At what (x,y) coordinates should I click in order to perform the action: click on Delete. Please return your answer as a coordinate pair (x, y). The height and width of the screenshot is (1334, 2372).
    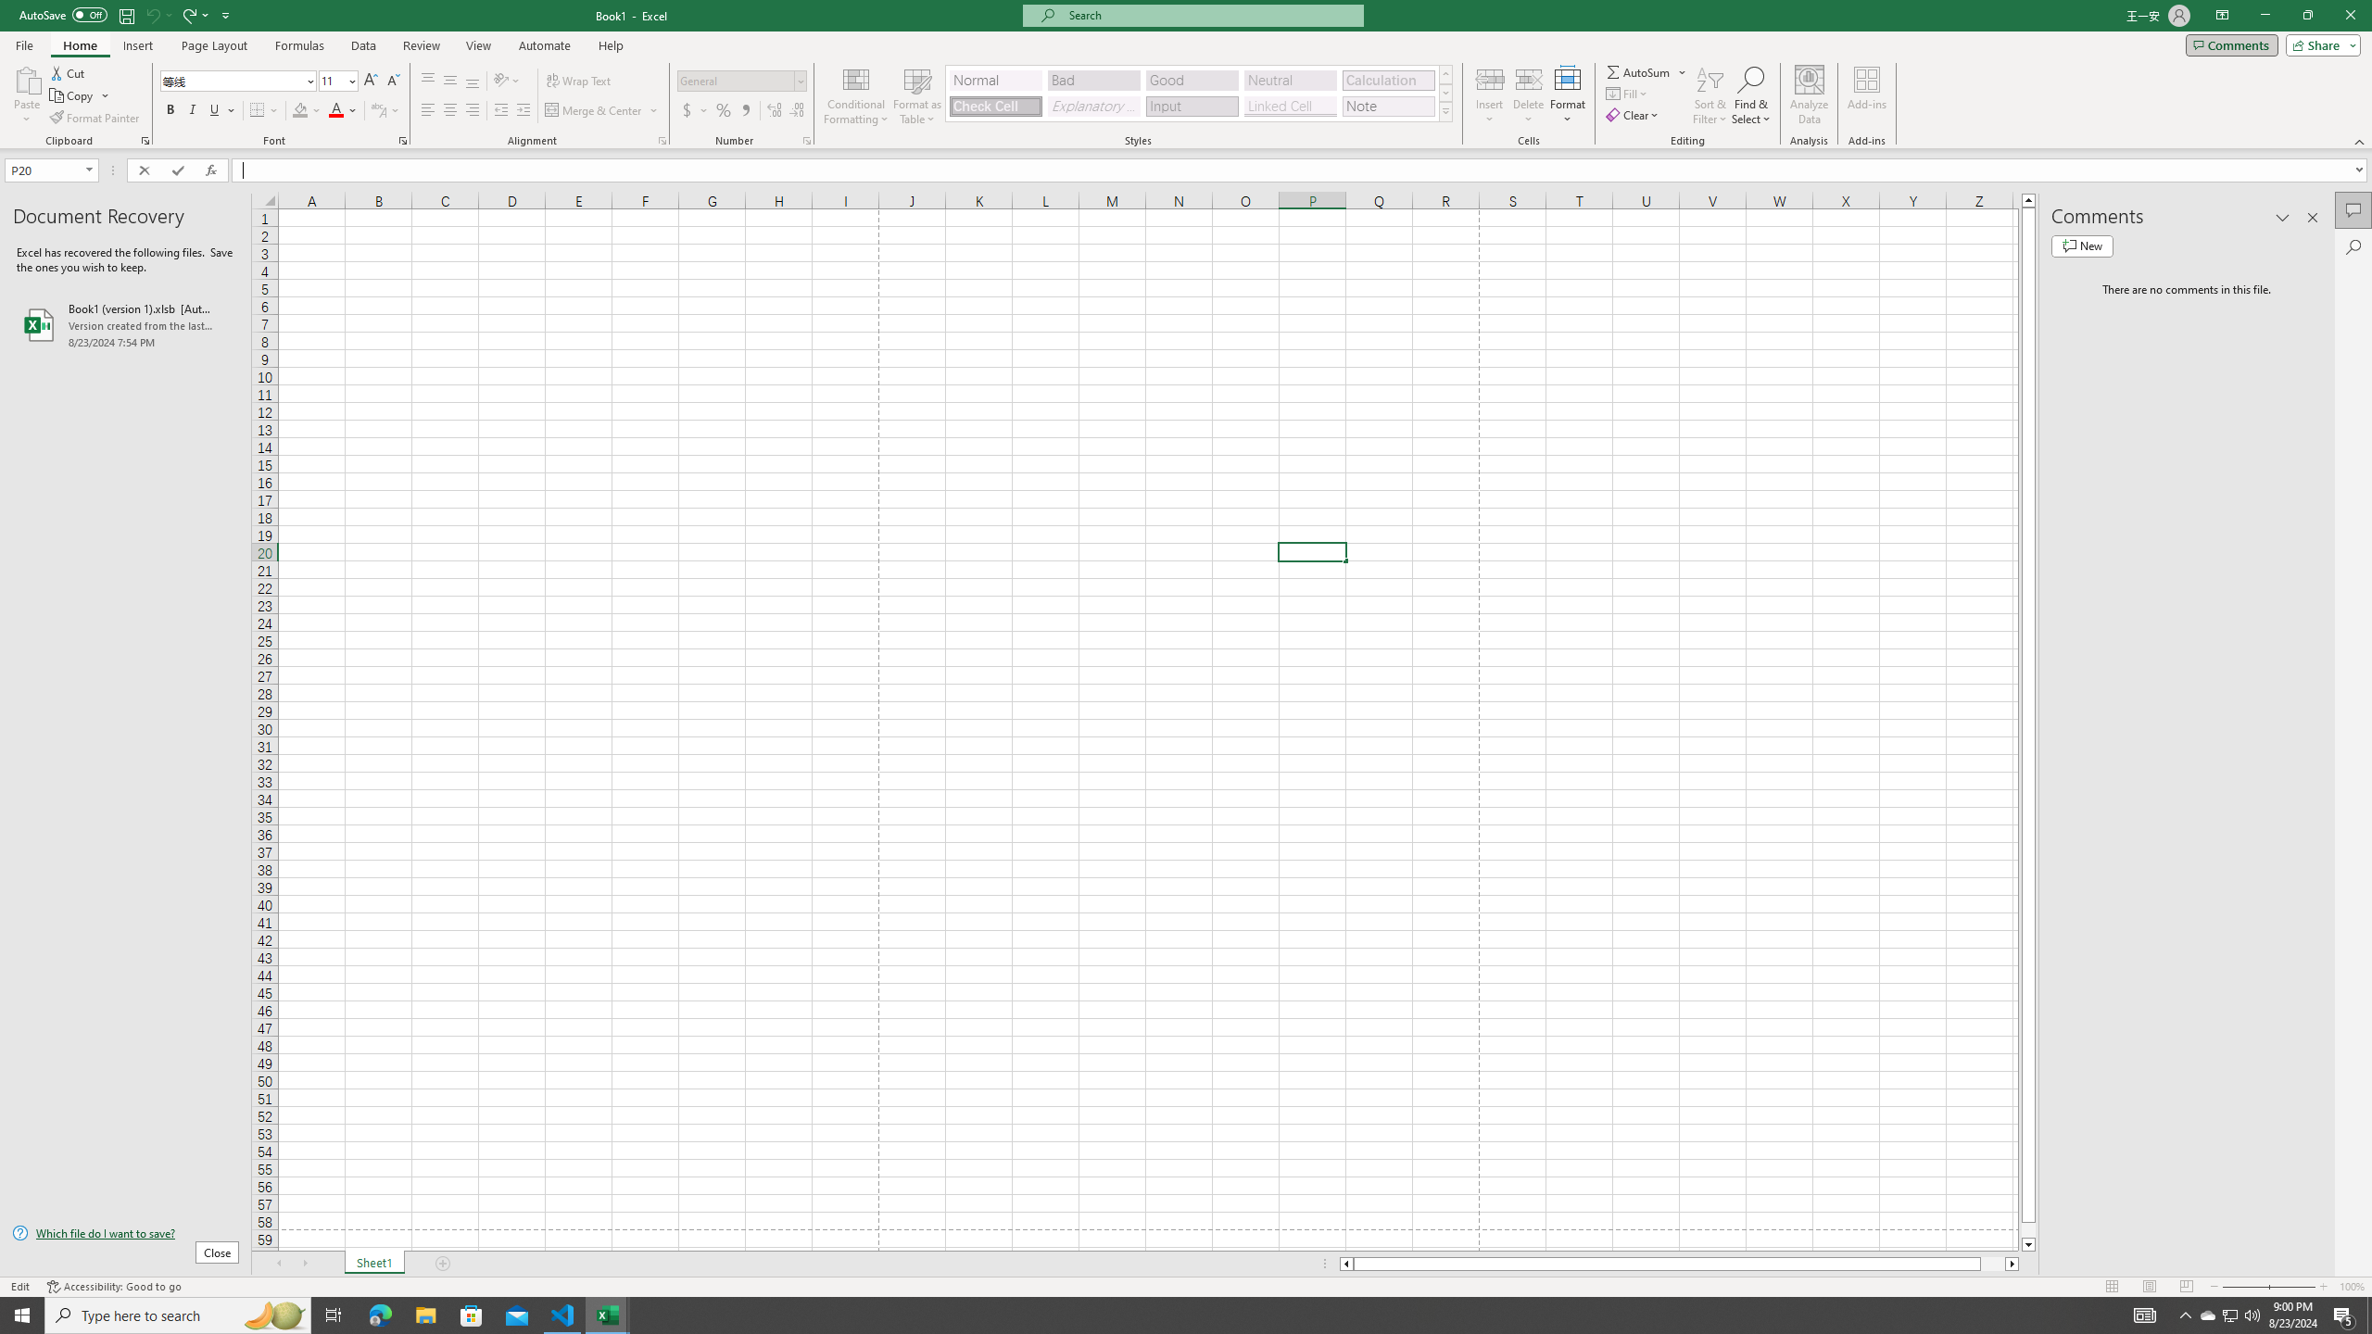
    Looking at the image, I should click on (1529, 95).